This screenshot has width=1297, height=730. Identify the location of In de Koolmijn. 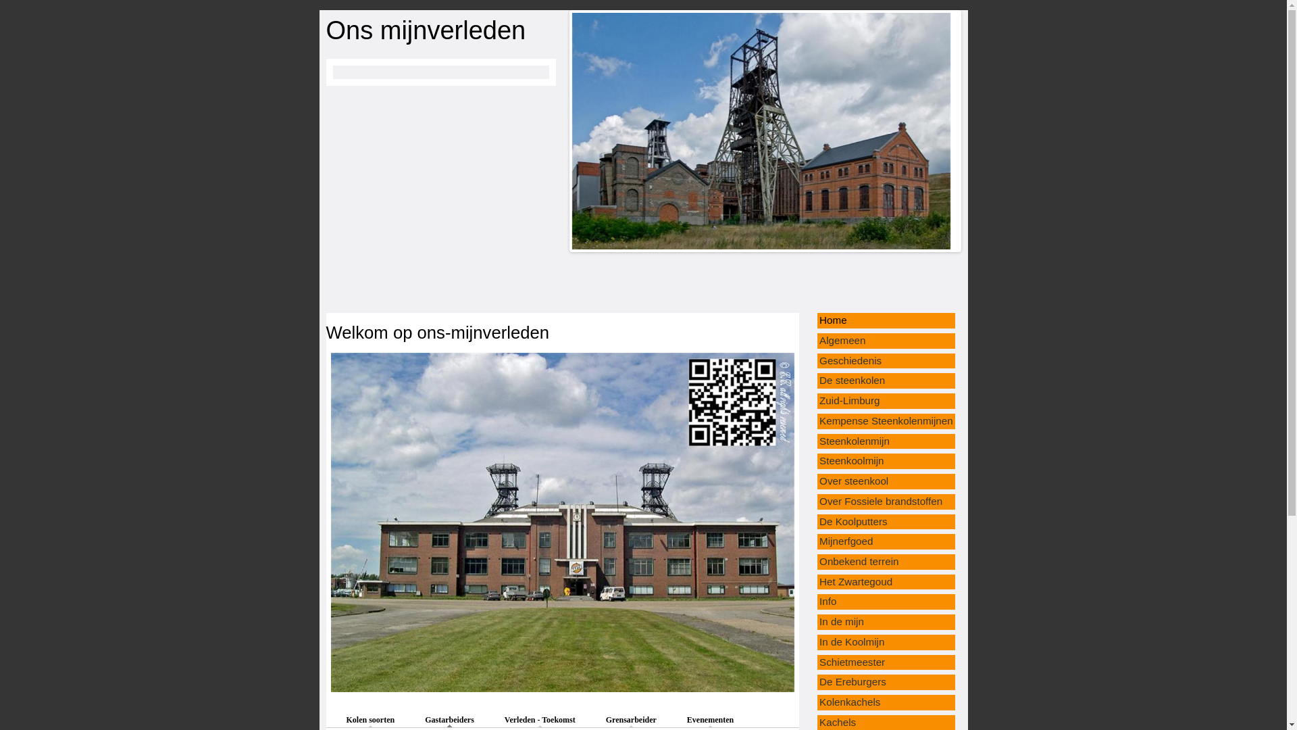
(852, 642).